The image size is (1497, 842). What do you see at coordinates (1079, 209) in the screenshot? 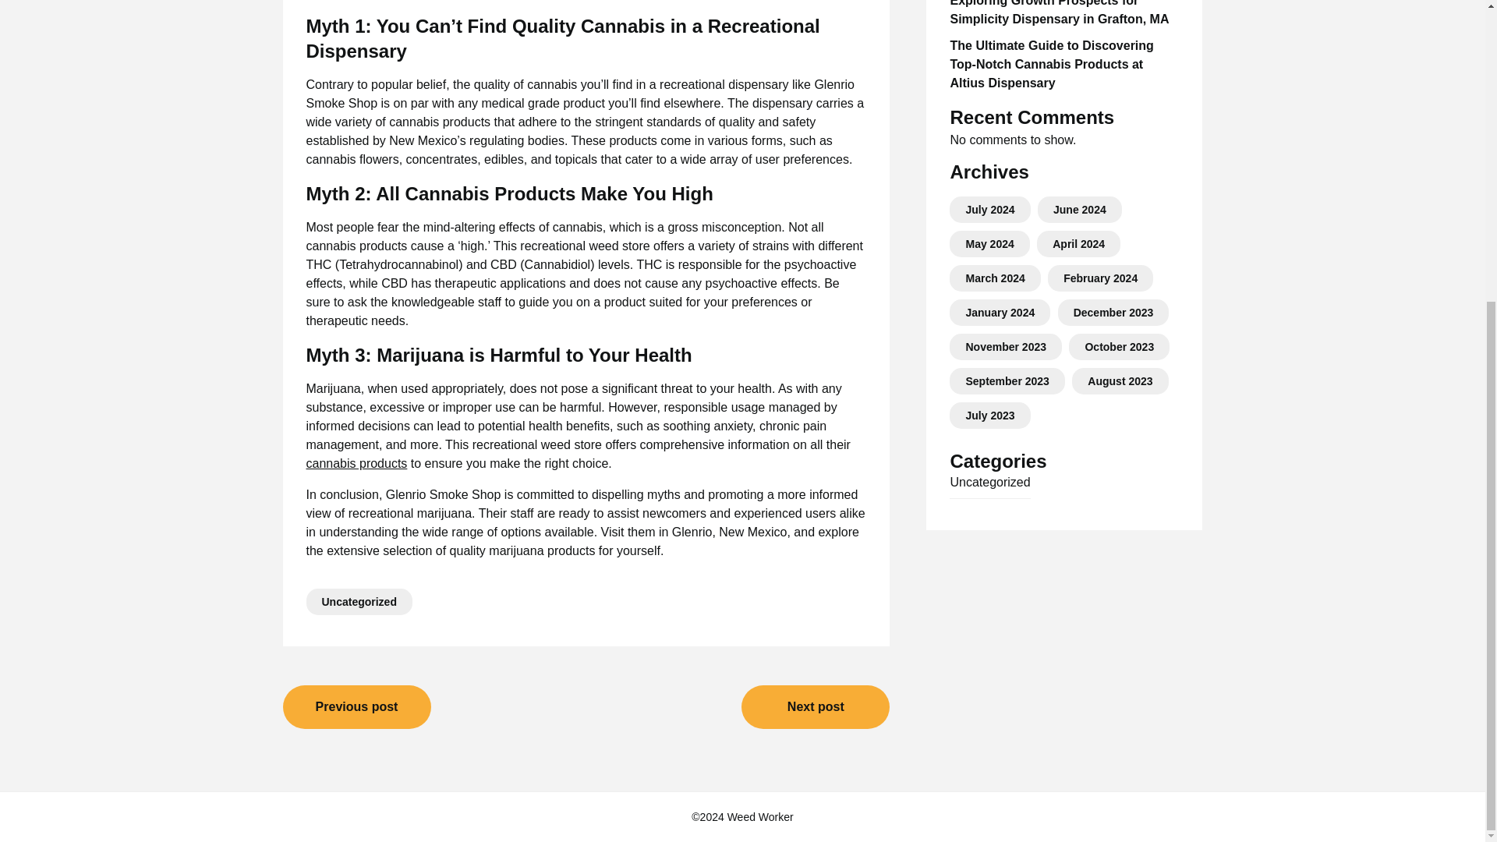
I see `June 2024` at bounding box center [1079, 209].